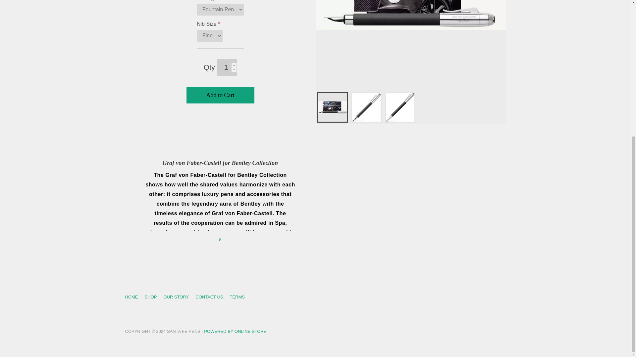  I want to click on Add to Cart, so click(220, 95).